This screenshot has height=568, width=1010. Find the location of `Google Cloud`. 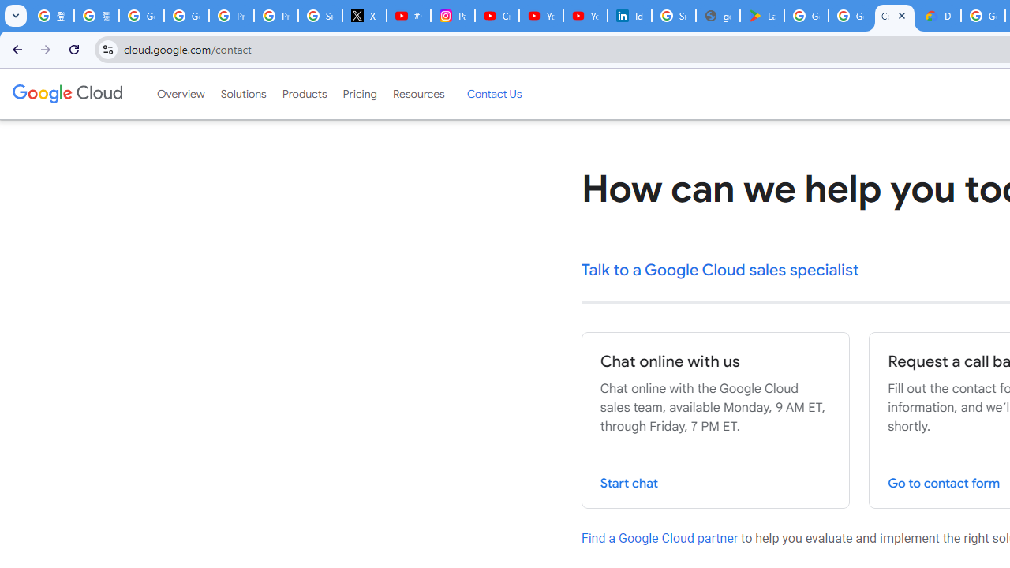

Google Cloud is located at coordinates (66, 93).